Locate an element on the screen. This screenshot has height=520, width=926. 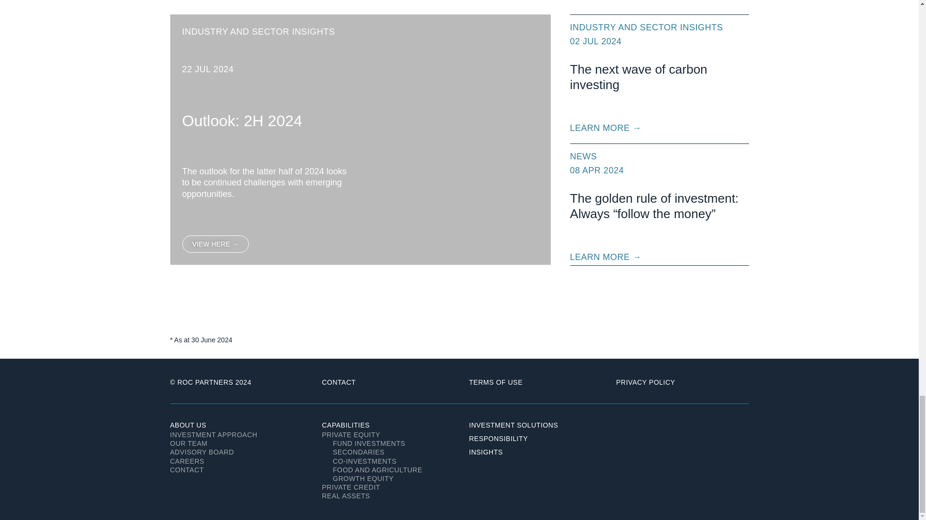
ABOUT US is located at coordinates (187, 425).